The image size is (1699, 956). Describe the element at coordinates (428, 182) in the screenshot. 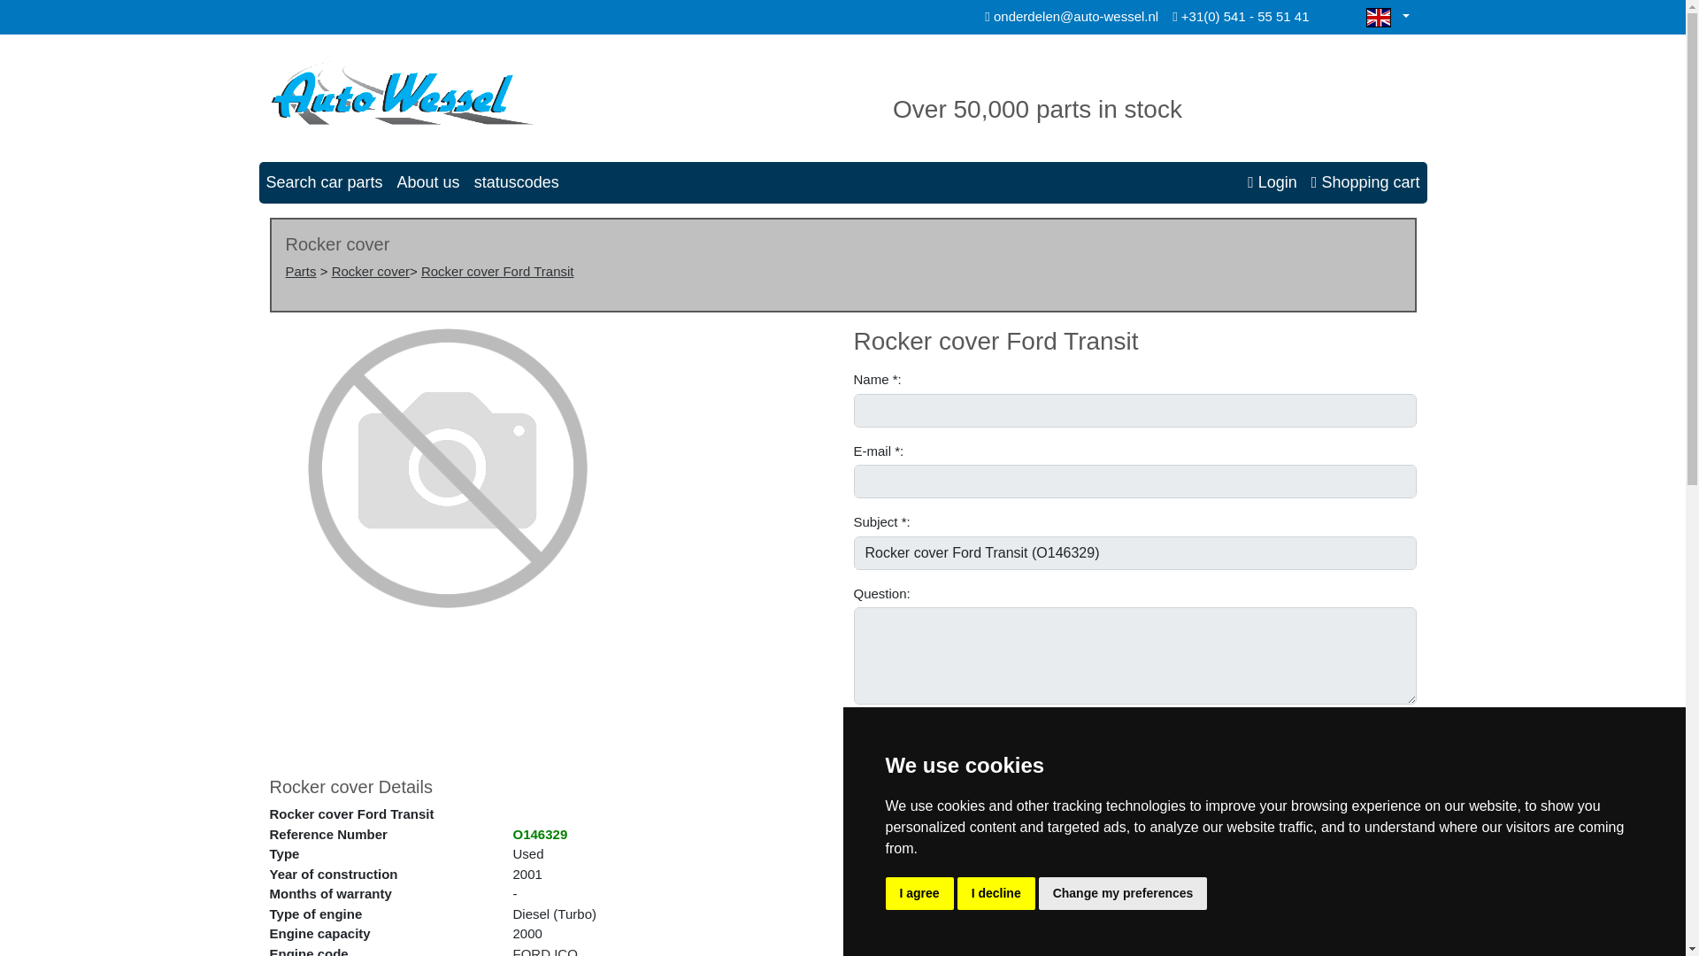

I see `About us` at that location.